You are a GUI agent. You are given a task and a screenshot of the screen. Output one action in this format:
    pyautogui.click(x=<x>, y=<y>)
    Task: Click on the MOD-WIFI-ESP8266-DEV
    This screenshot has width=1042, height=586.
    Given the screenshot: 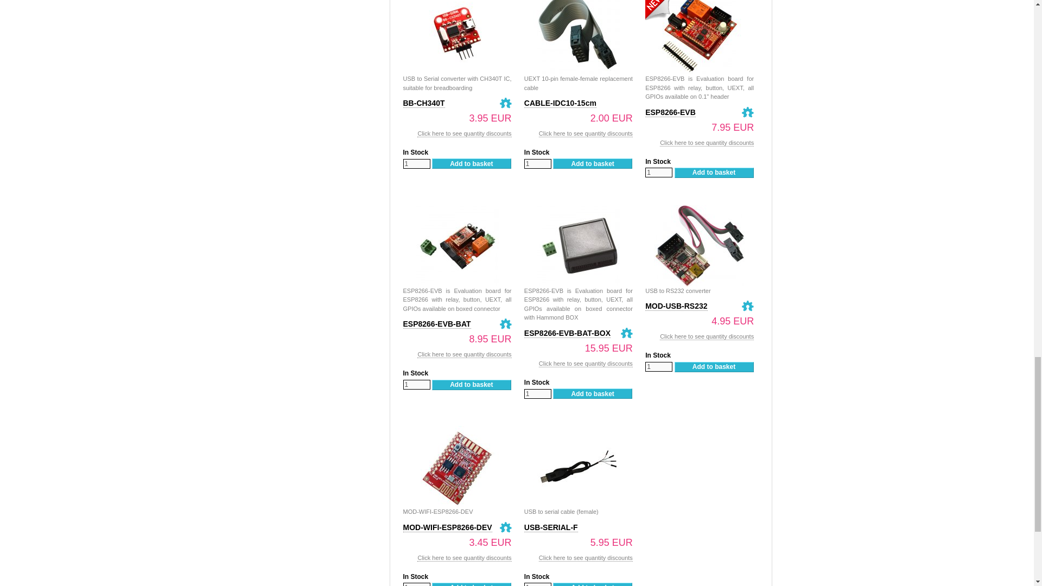 What is the action you would take?
    pyautogui.click(x=457, y=432)
    